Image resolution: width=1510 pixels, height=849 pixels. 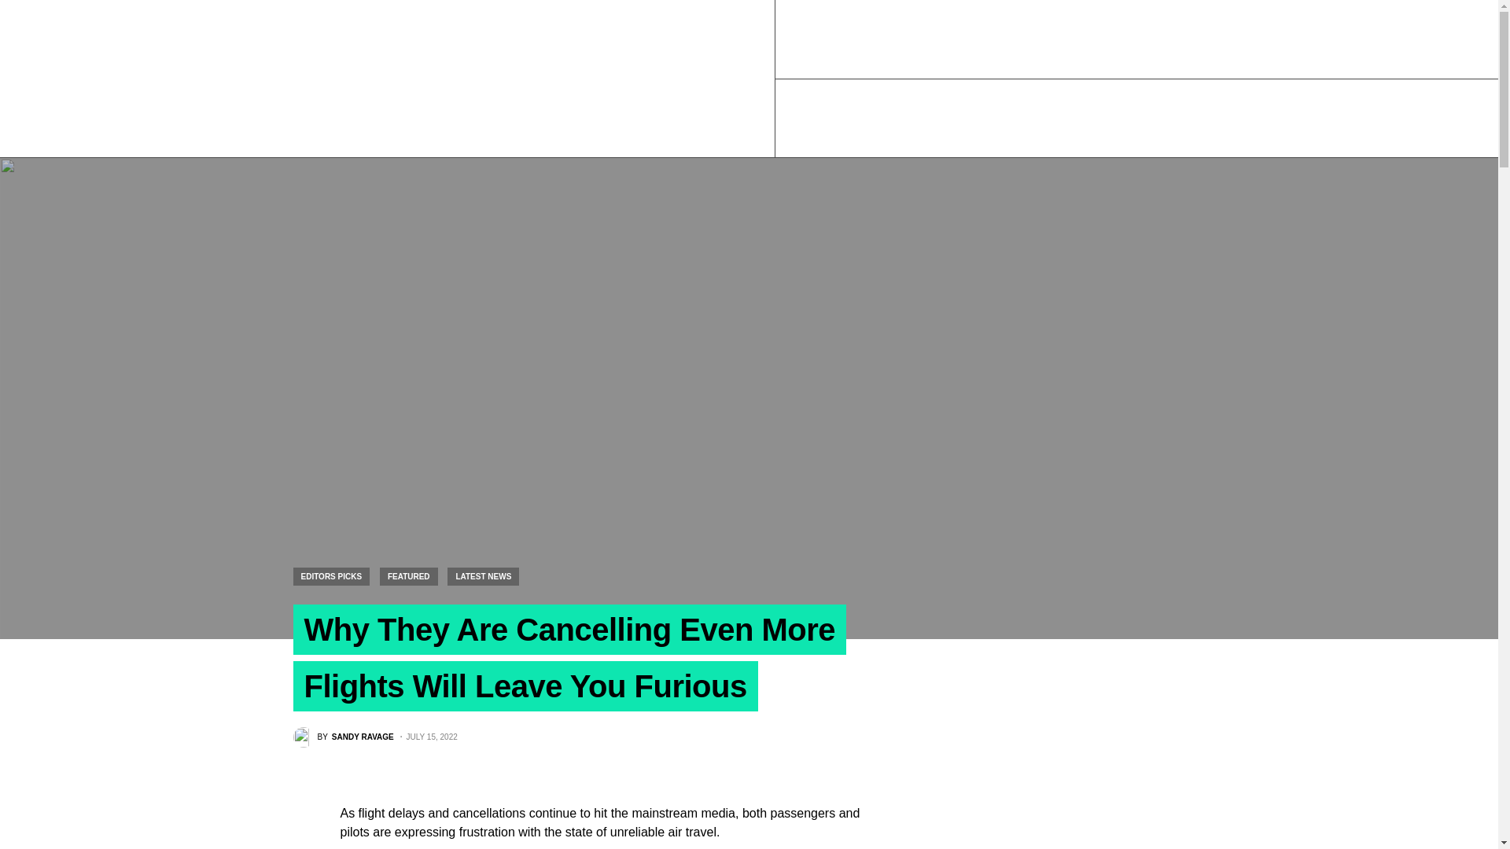 I want to click on Staff Picks, so click(x=1283, y=118).